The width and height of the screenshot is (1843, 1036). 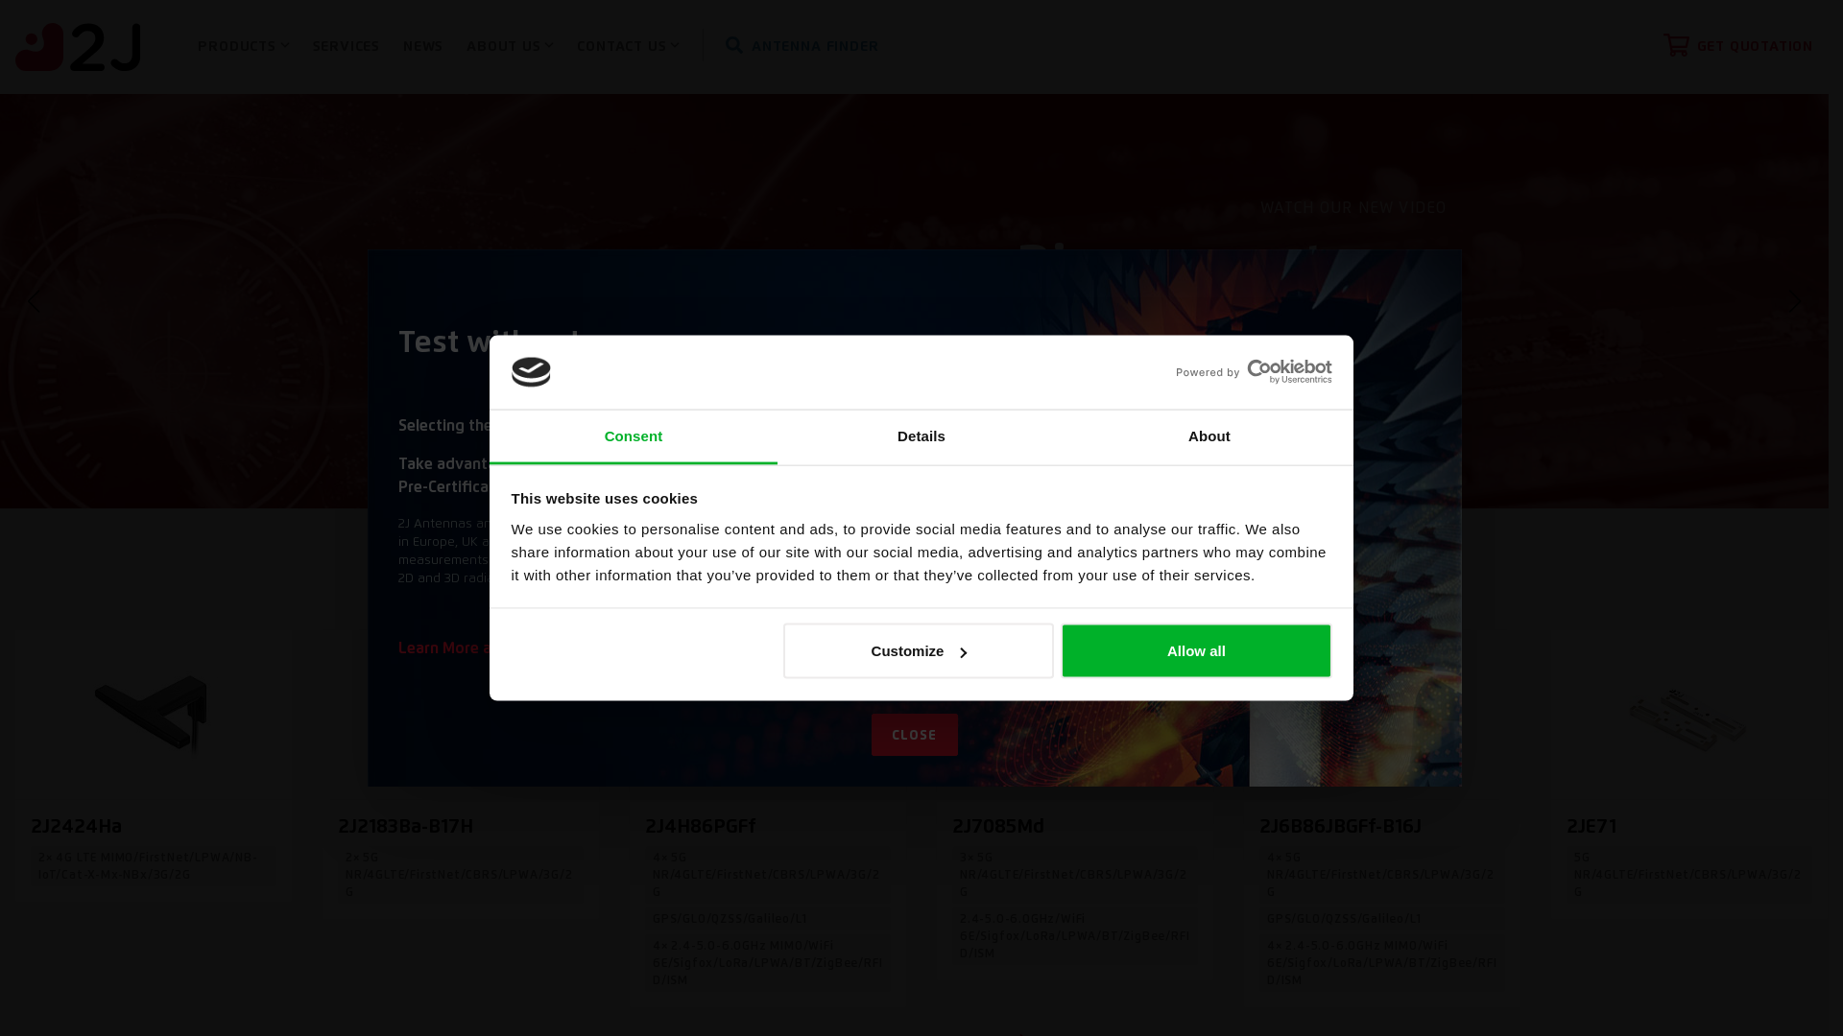 I want to click on SERVICES, so click(x=347, y=48).